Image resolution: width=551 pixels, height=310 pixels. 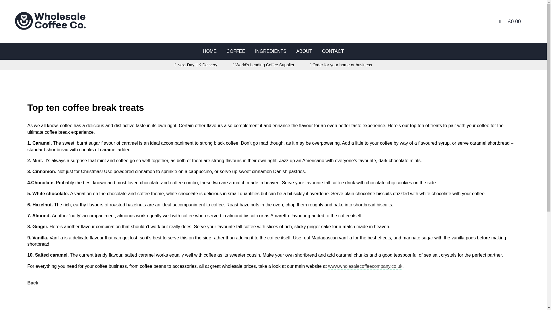 I want to click on www.wholesalecoffeecompany.co.uk, so click(x=365, y=266).